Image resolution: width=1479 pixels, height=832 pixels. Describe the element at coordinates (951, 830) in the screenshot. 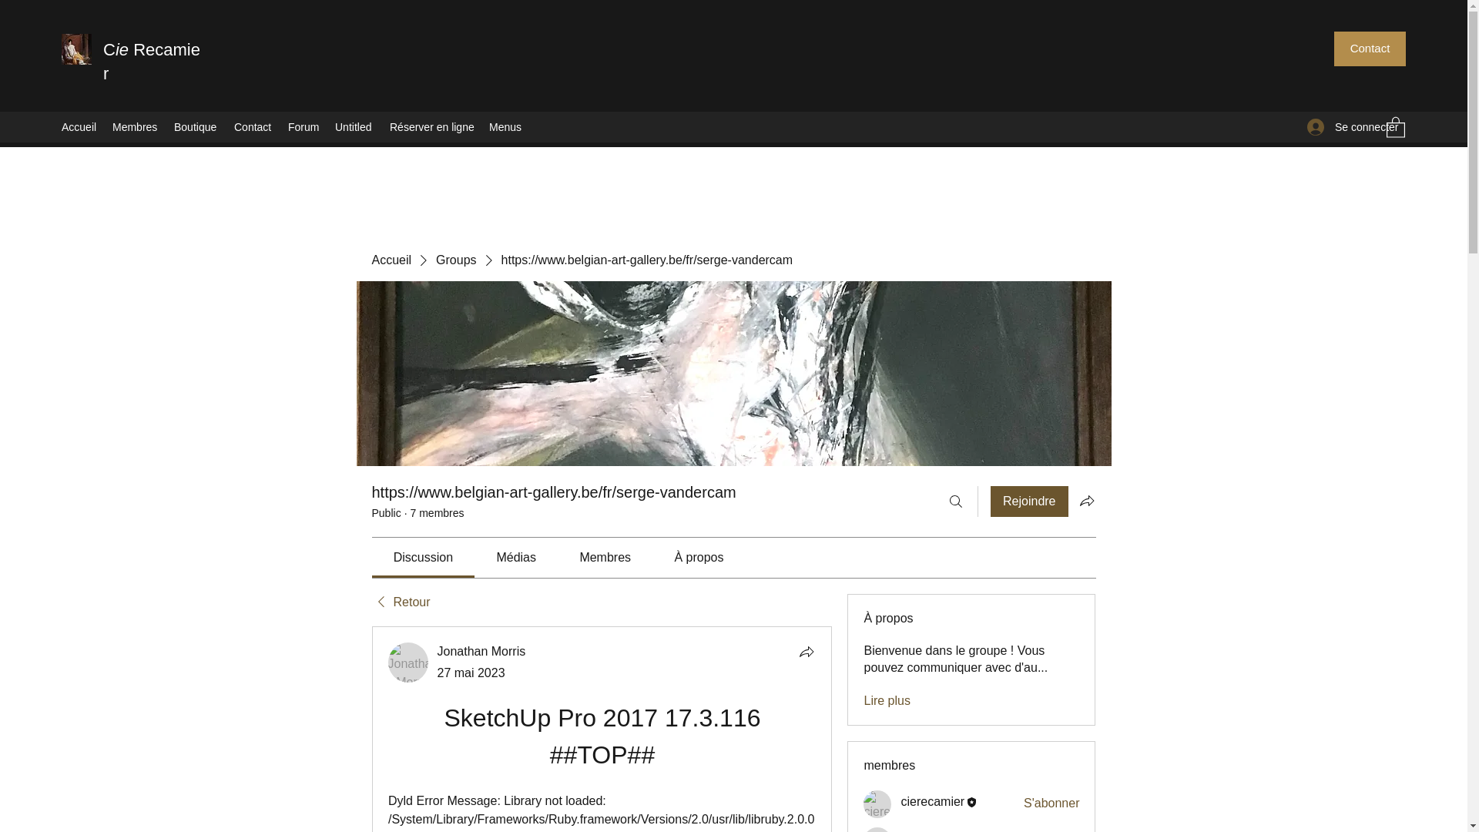

I see `longreframonkuhin` at that location.